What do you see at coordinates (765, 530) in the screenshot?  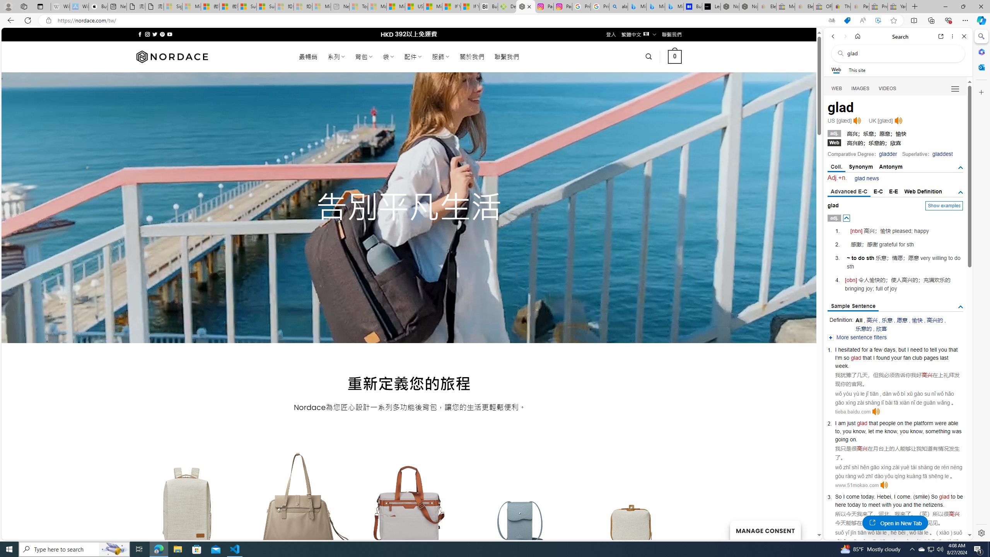 I see `MANAGE CONSENT` at bounding box center [765, 530].